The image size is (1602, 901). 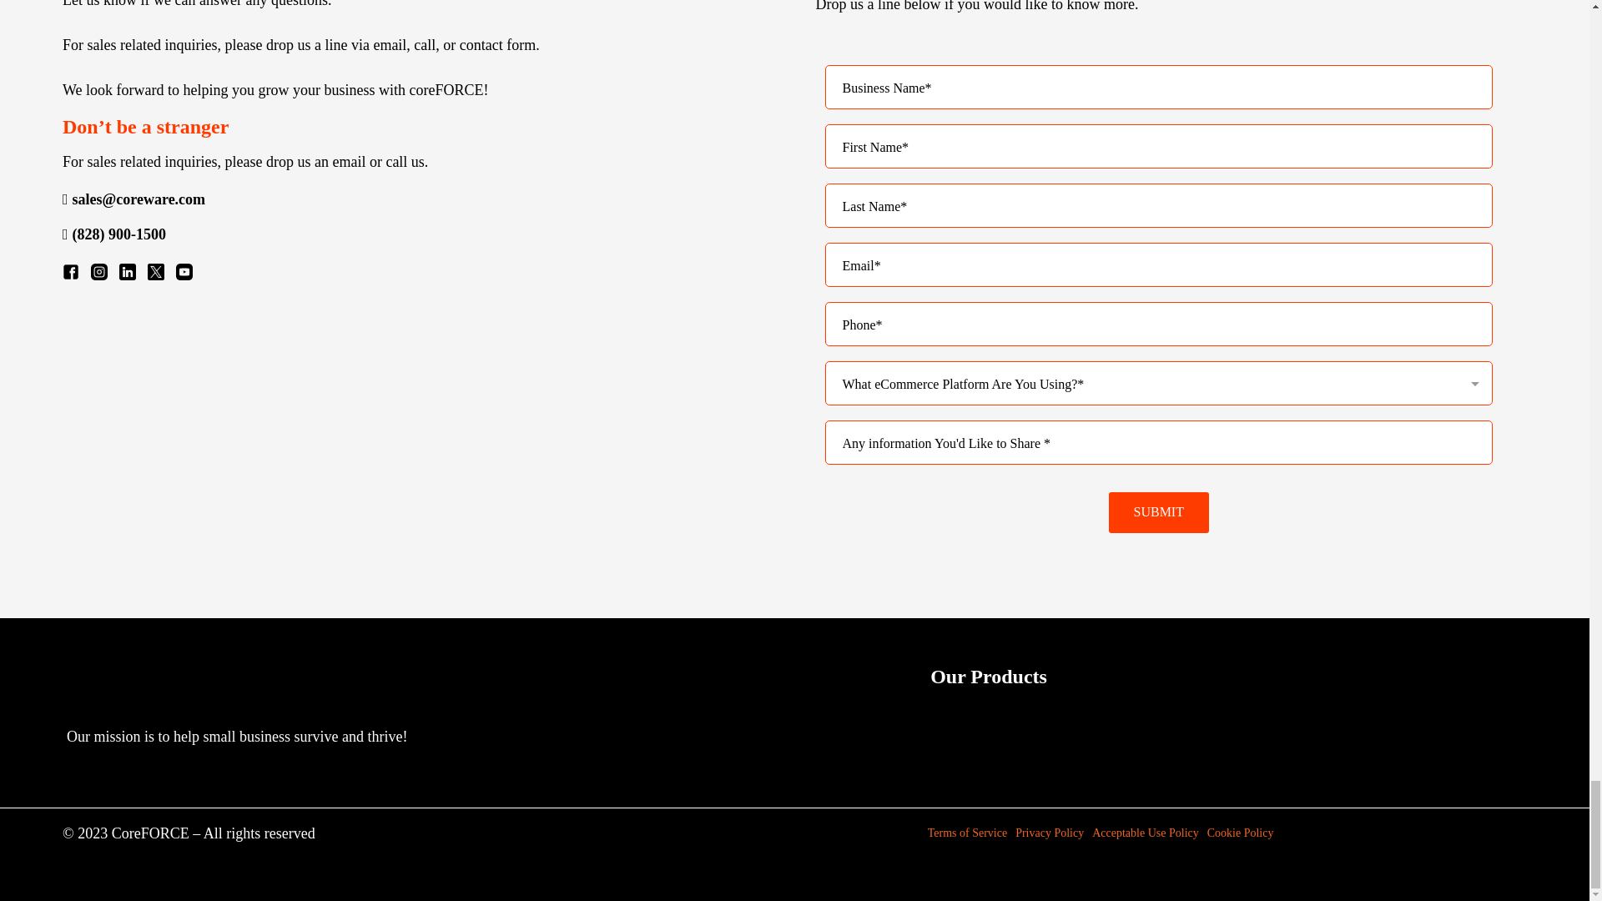 I want to click on Terms of Service, so click(x=967, y=833).